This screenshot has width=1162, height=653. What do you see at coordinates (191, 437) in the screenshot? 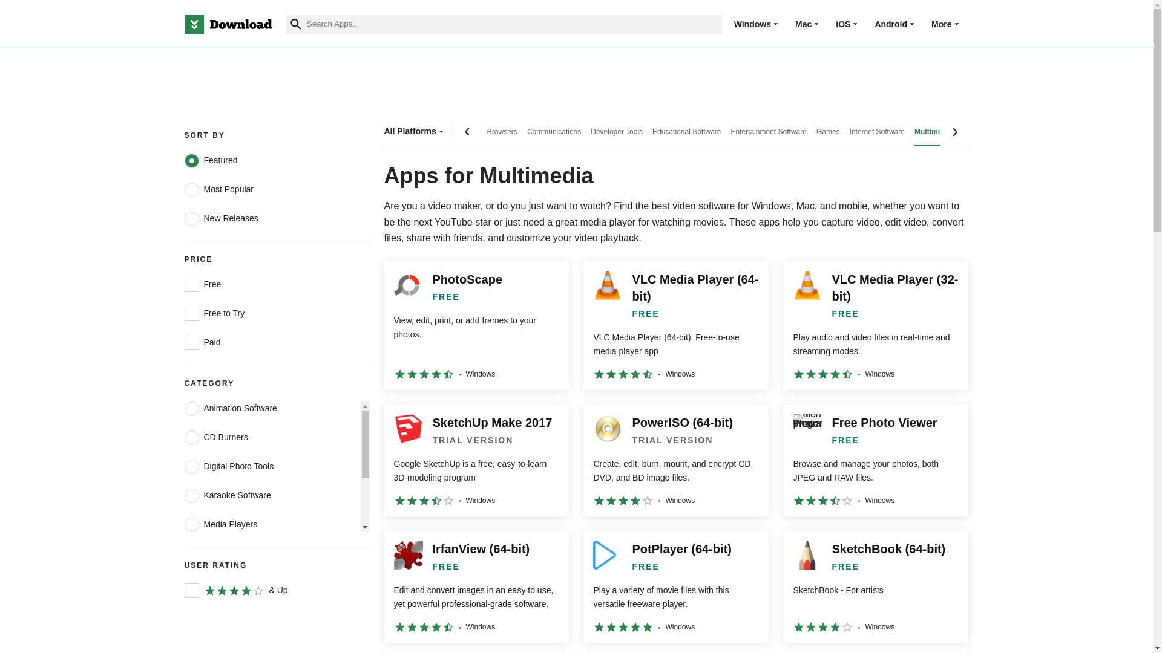
I see `audio-cd-dvd-burner` at bounding box center [191, 437].